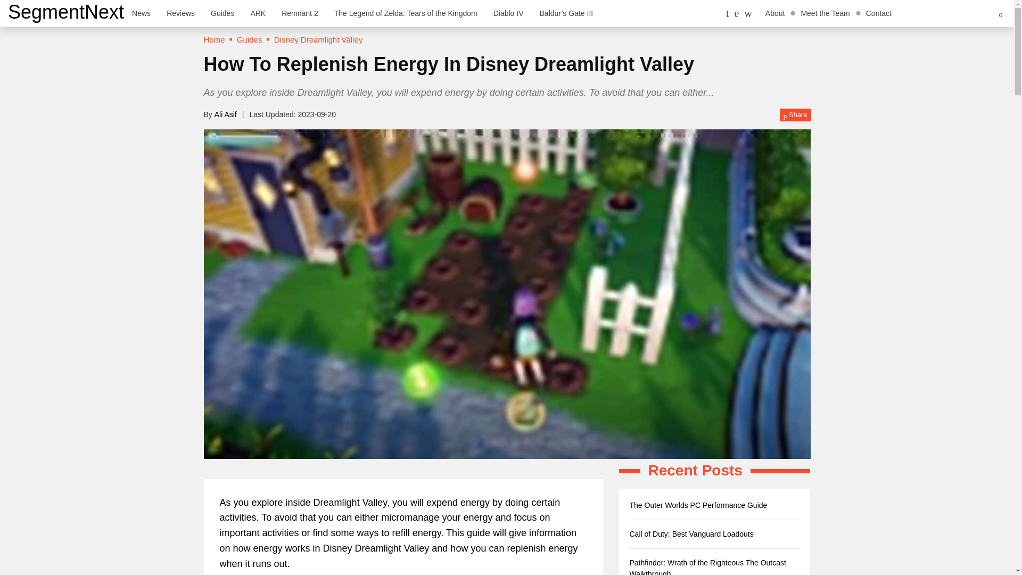 The height and width of the screenshot is (575, 1022). I want to click on Guides, so click(222, 13).